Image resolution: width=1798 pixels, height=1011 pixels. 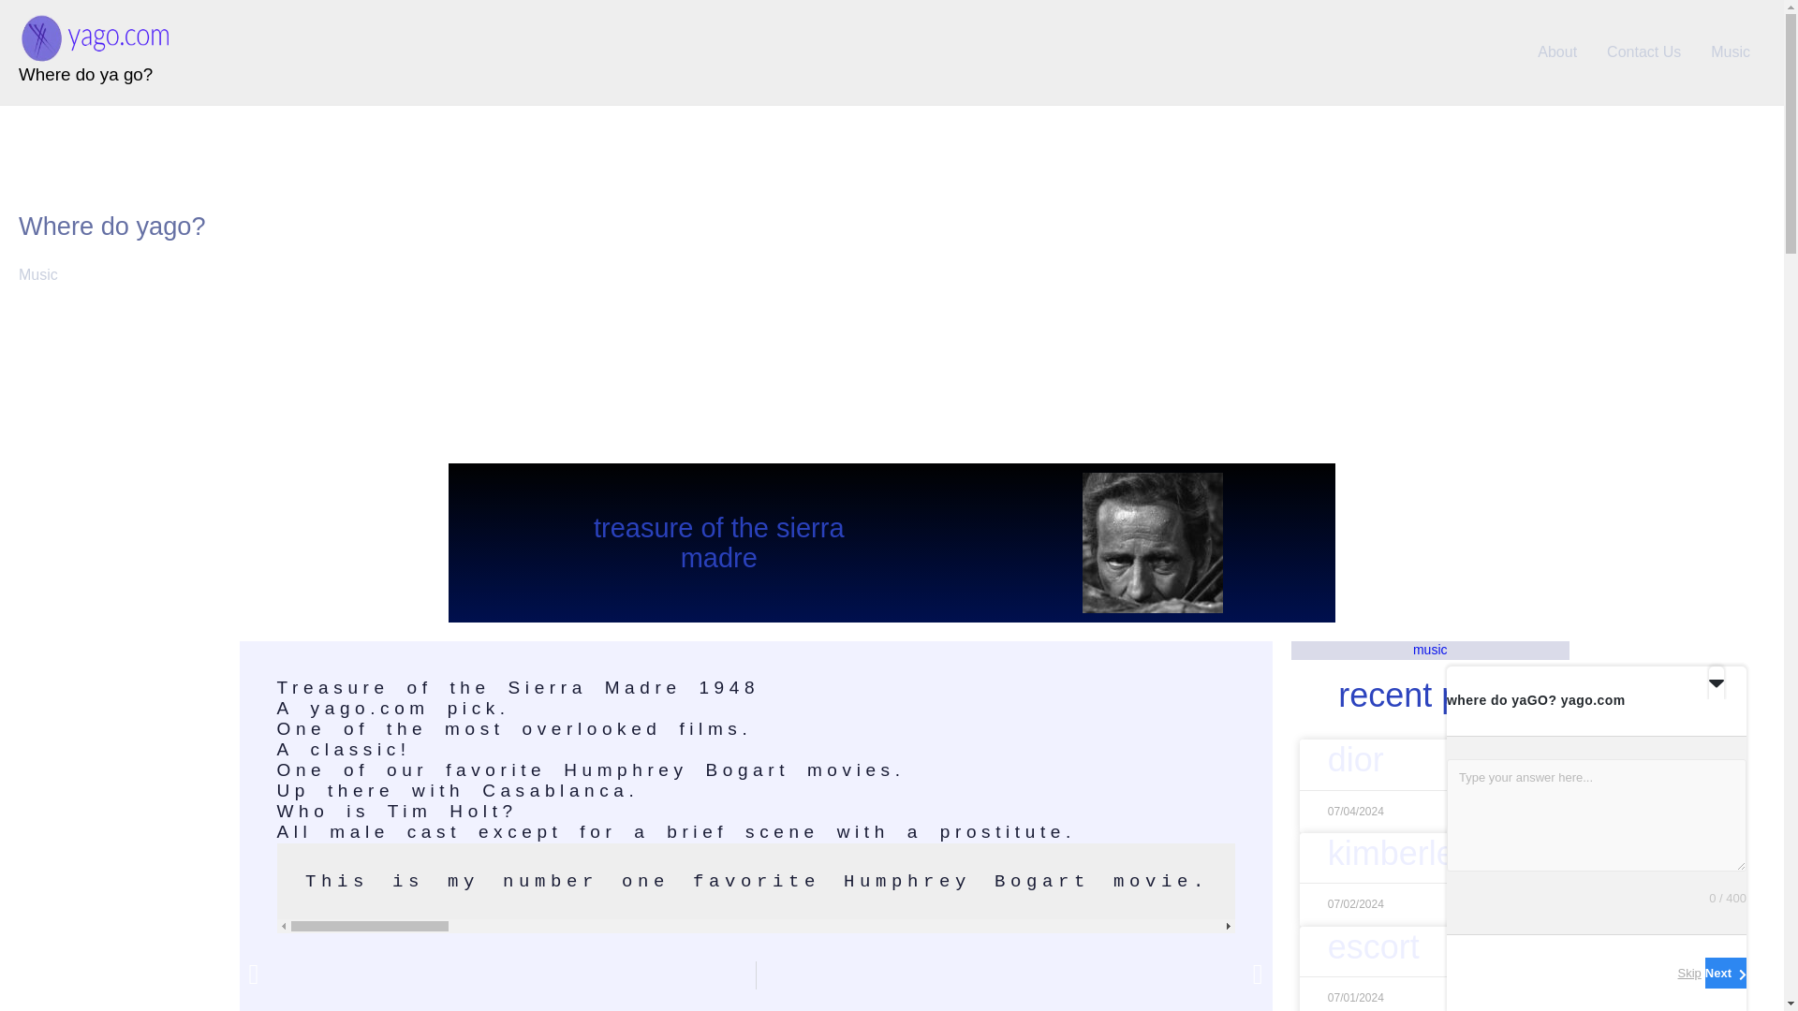 I want to click on Next, so click(x=1010, y=975).